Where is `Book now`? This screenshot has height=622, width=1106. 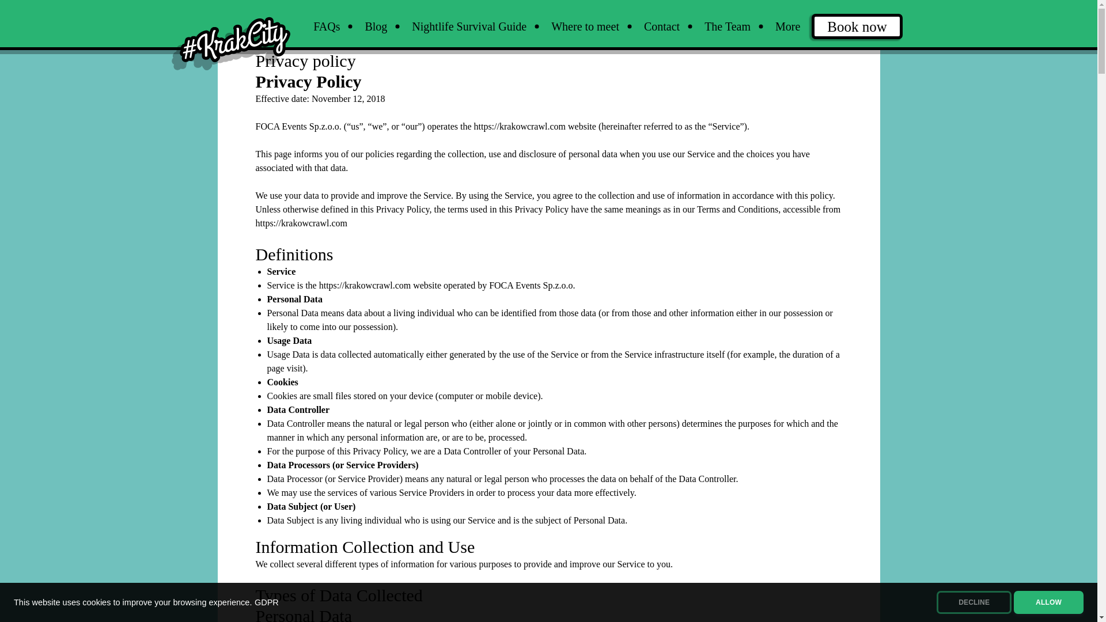
Book now is located at coordinates (857, 26).